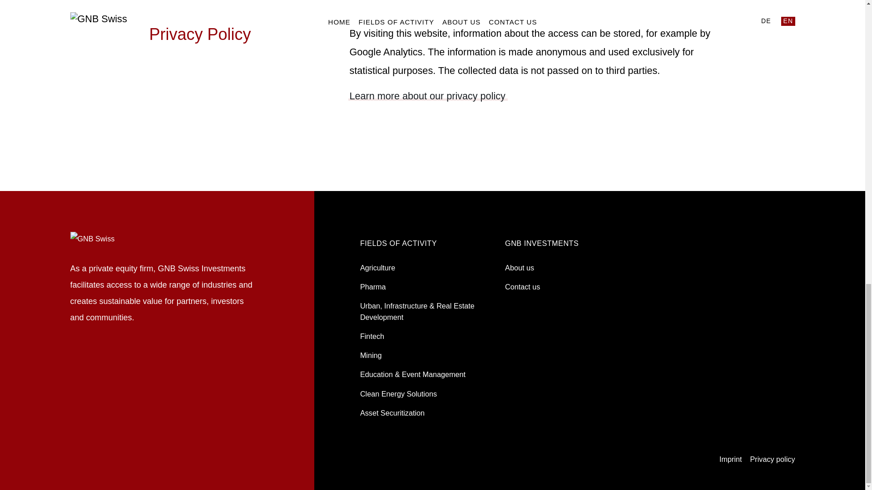 This screenshot has height=490, width=872. I want to click on About us, so click(519, 268).